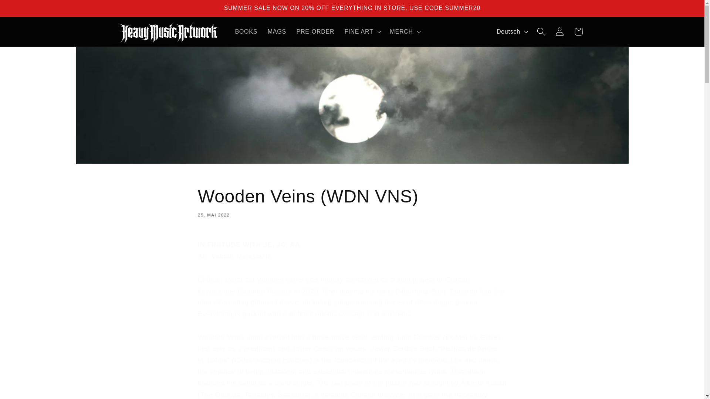 The height and width of the screenshot is (399, 710). Describe the element at coordinates (315, 31) in the screenshot. I see `PRE-ORDER` at that location.